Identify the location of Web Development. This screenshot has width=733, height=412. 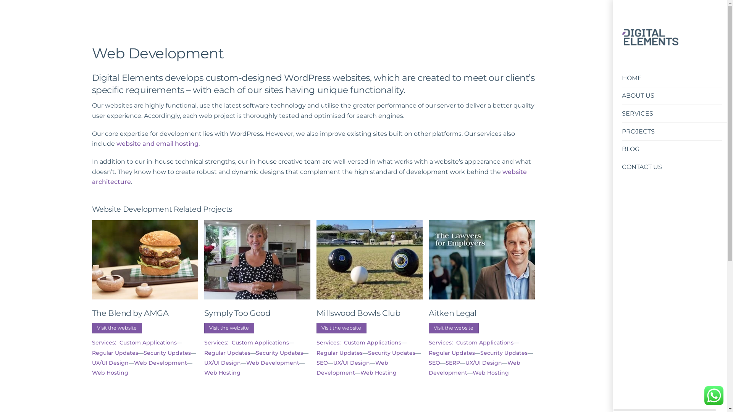
(273, 363).